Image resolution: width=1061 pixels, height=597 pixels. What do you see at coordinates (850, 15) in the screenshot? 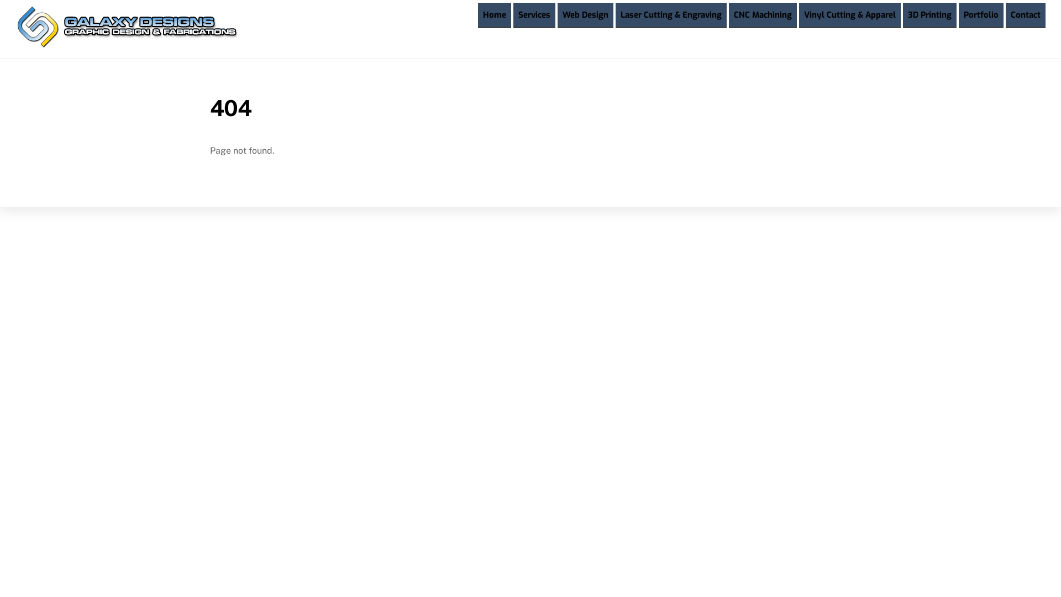
I see `Vinyl Cutting & Apparel` at bounding box center [850, 15].